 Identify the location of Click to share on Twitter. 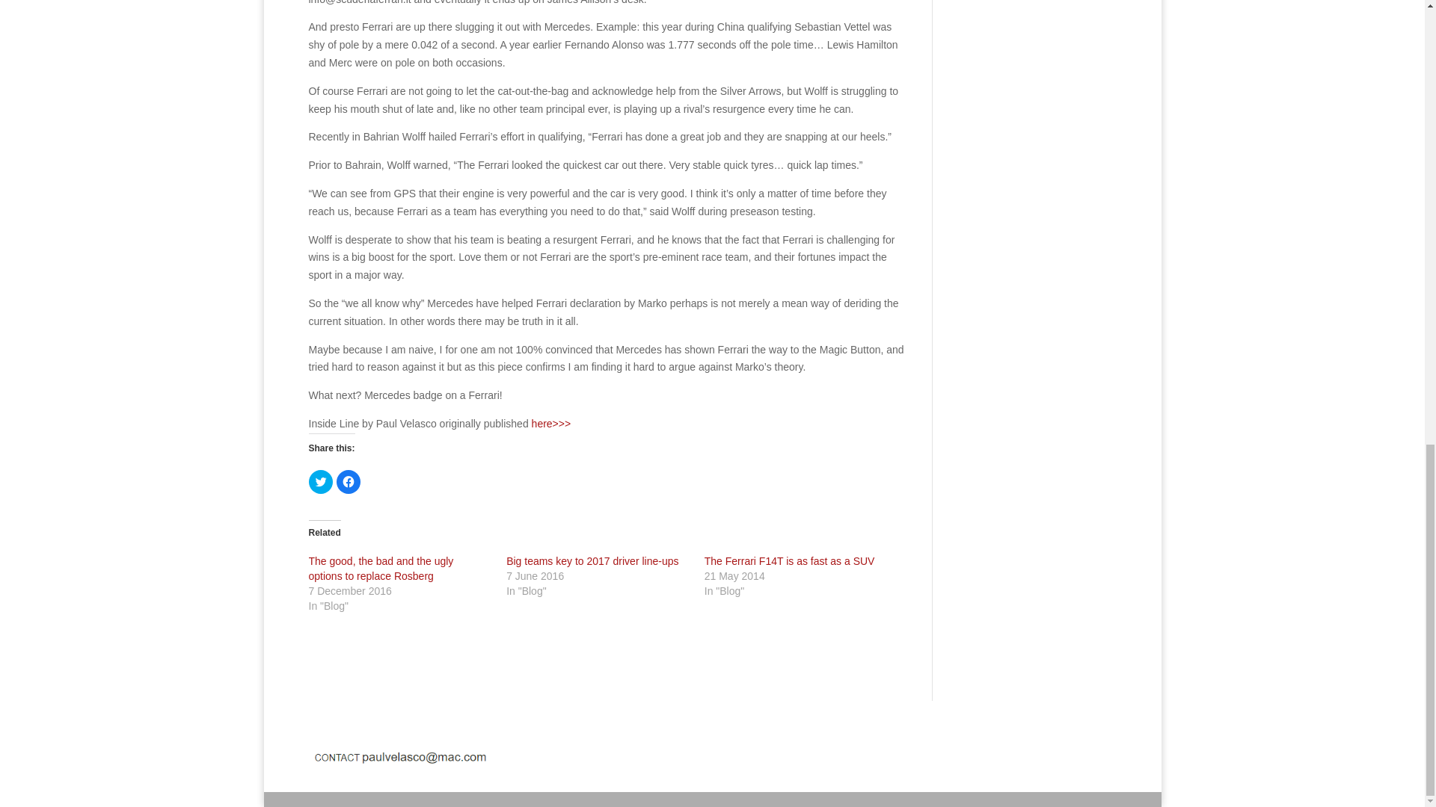
(320, 481).